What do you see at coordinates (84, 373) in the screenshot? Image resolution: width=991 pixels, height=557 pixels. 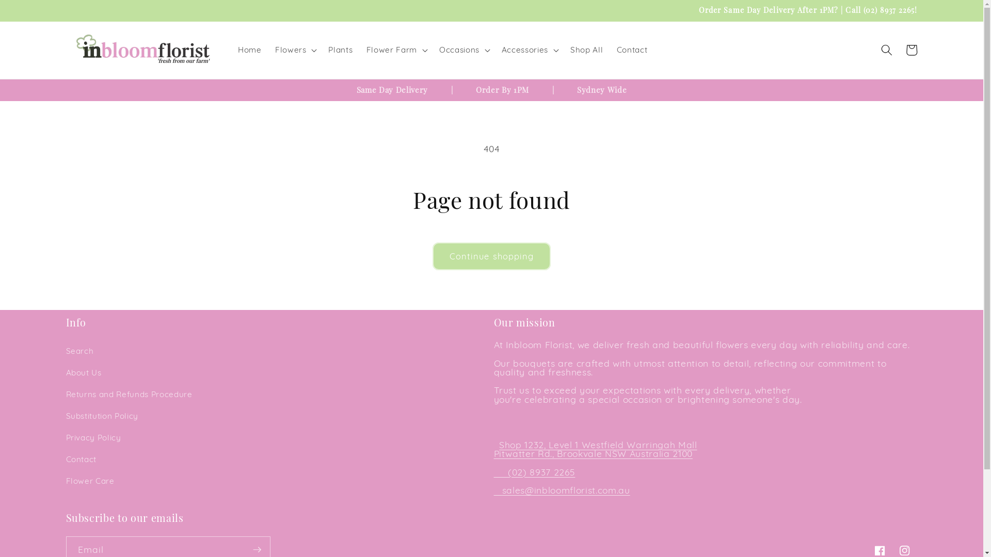 I see `About Us` at bounding box center [84, 373].